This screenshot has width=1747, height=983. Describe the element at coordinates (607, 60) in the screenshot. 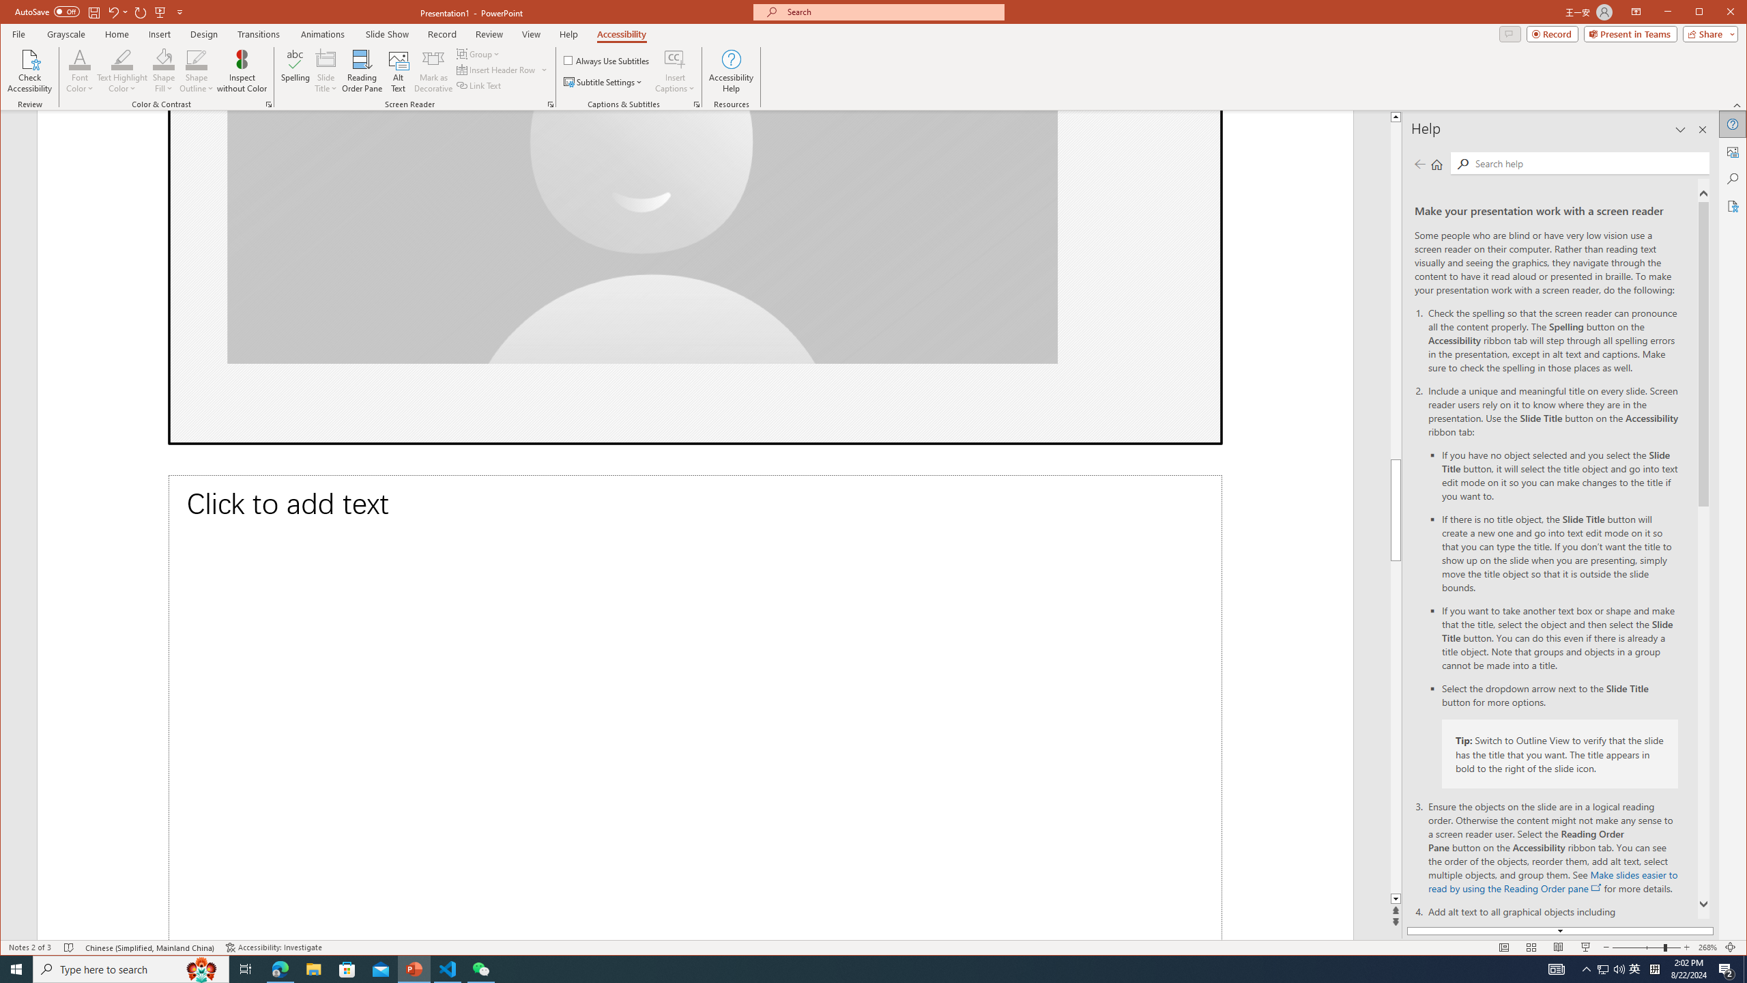

I see `Insert Header Row` at that location.